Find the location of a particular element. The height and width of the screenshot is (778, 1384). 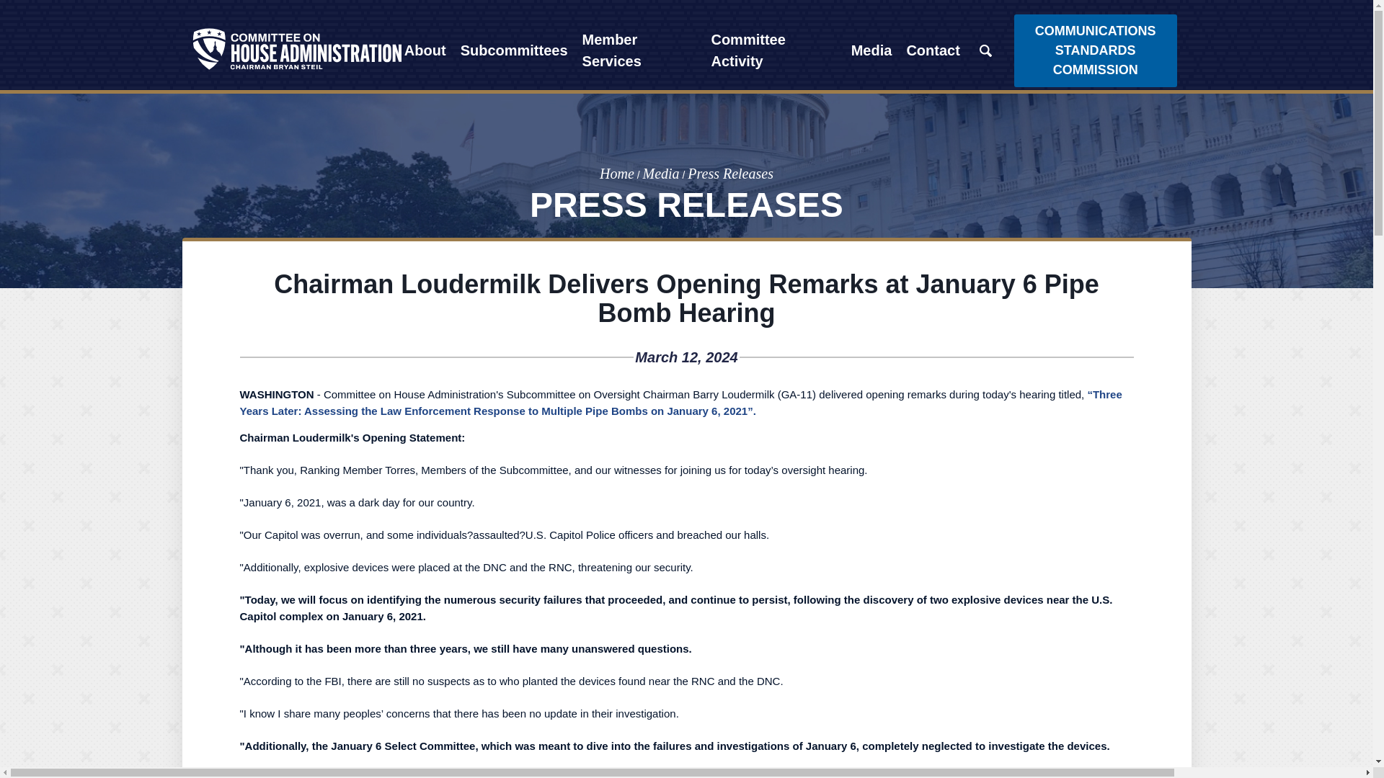

About is located at coordinates (425, 50).